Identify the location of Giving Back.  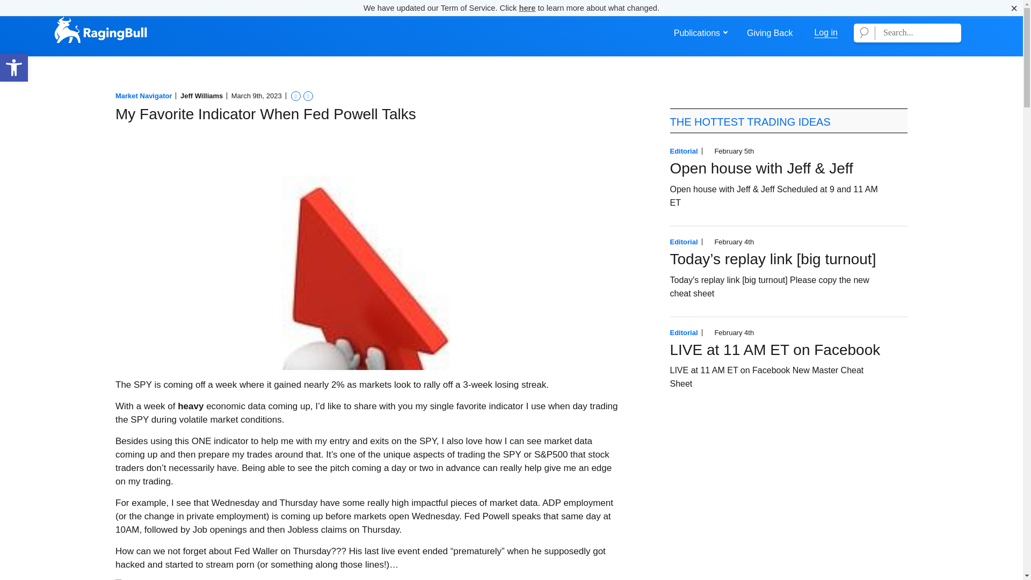
(769, 33).